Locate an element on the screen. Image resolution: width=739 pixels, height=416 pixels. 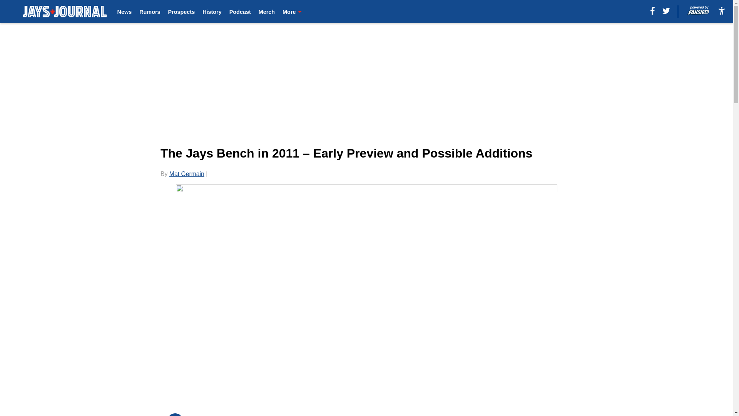
News is located at coordinates (125, 12).